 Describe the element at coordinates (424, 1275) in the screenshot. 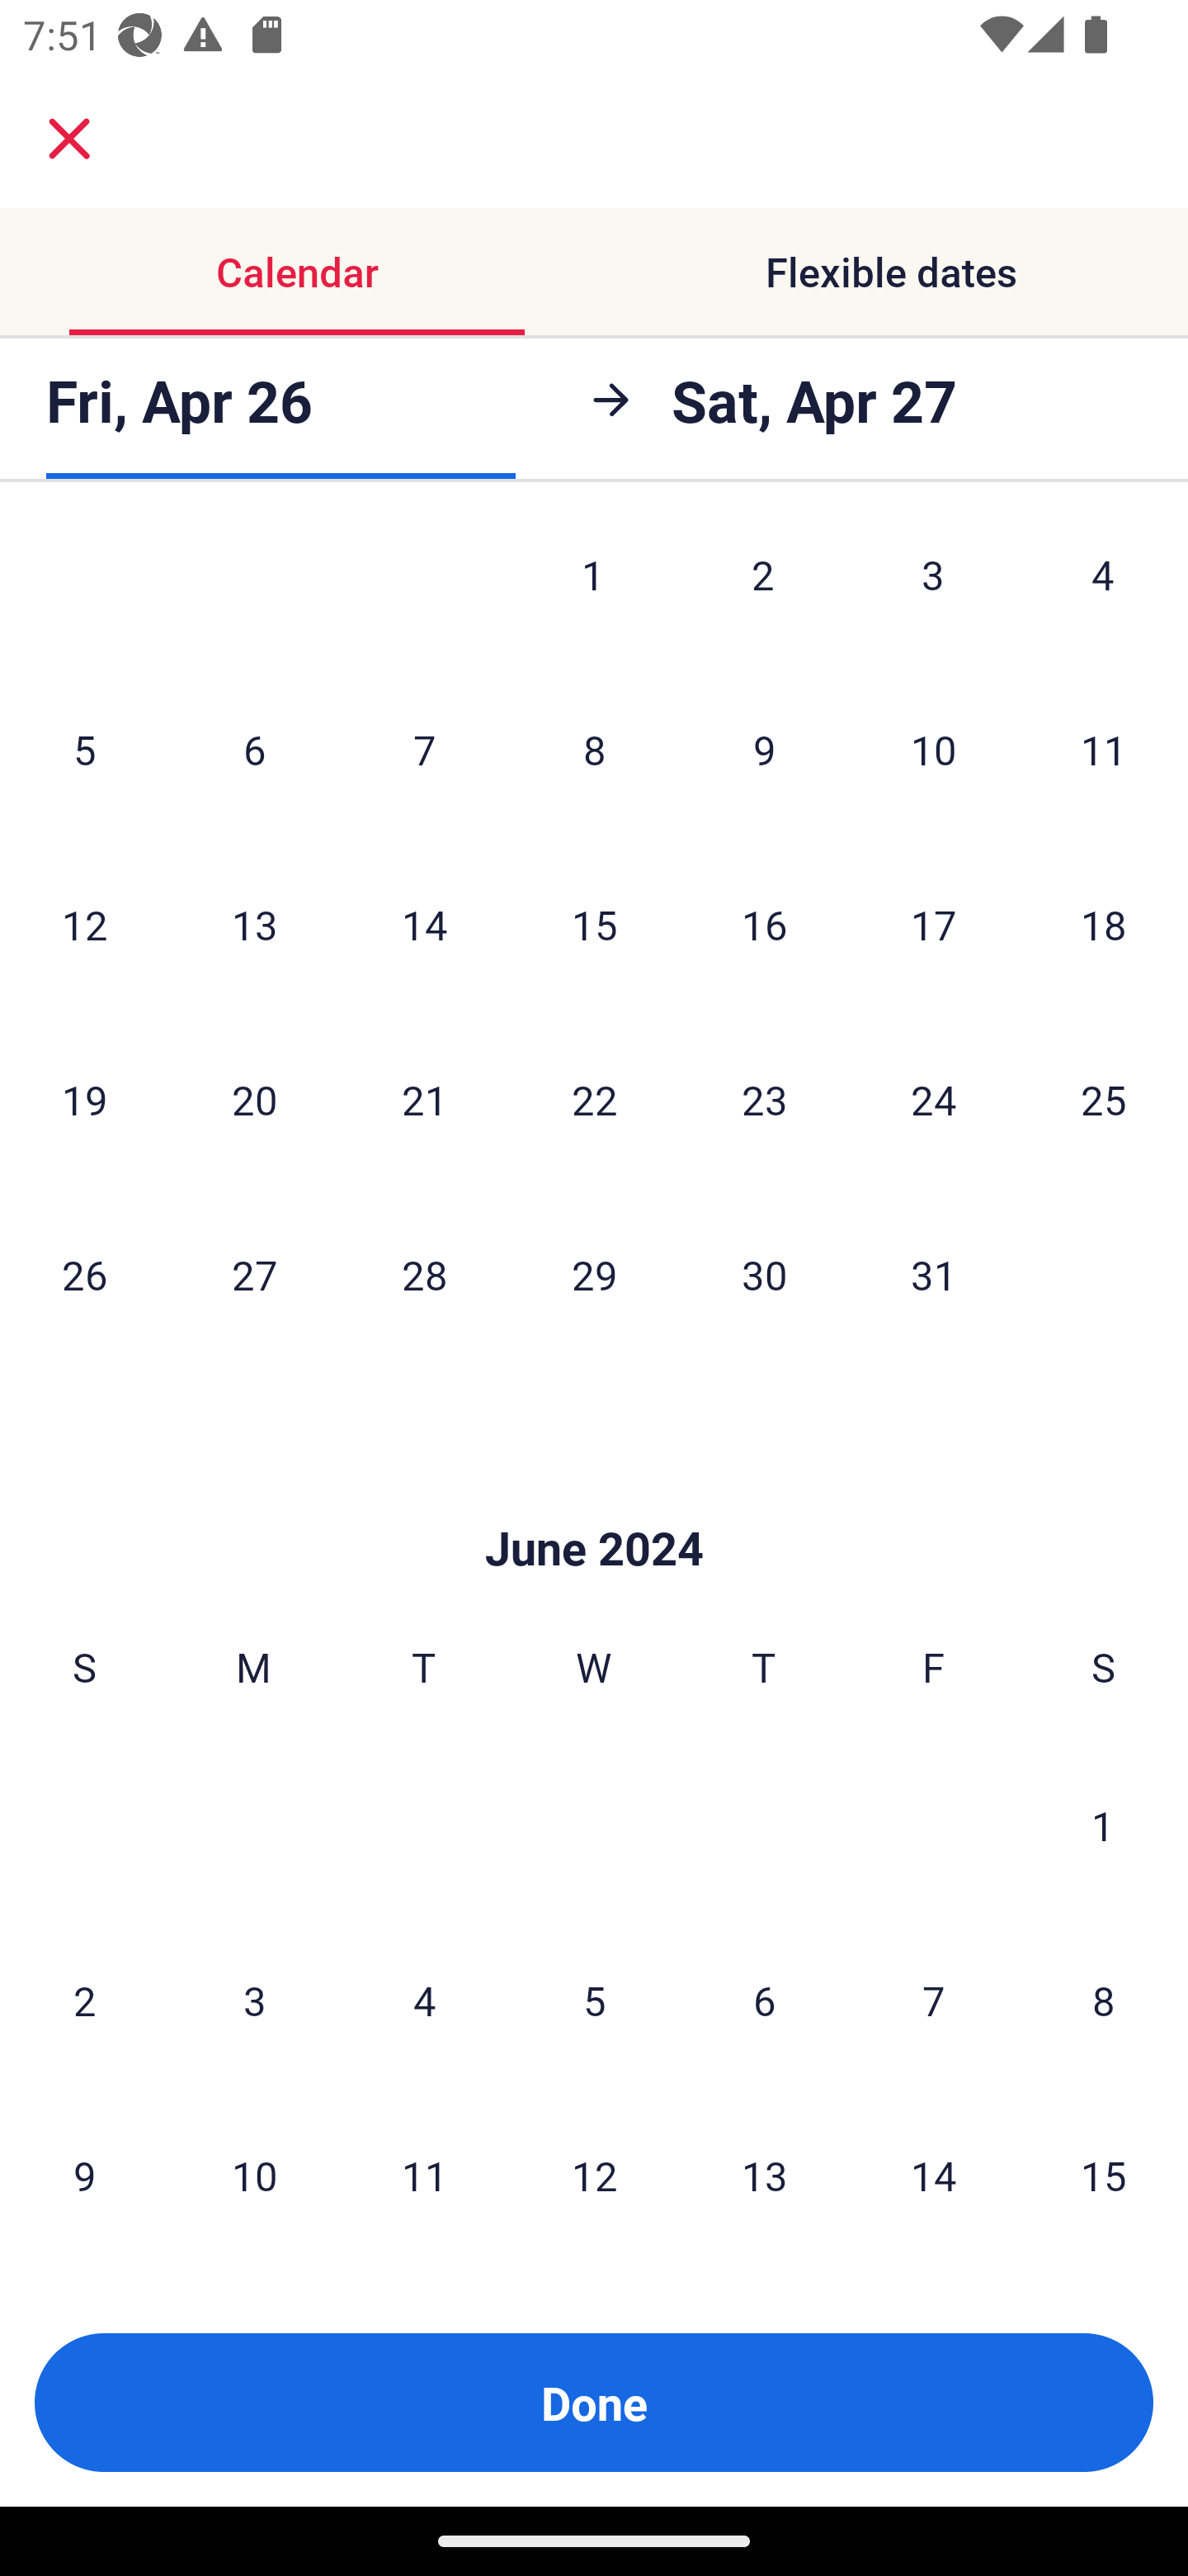

I see `28 Tuesday, May 28, 2024` at that location.